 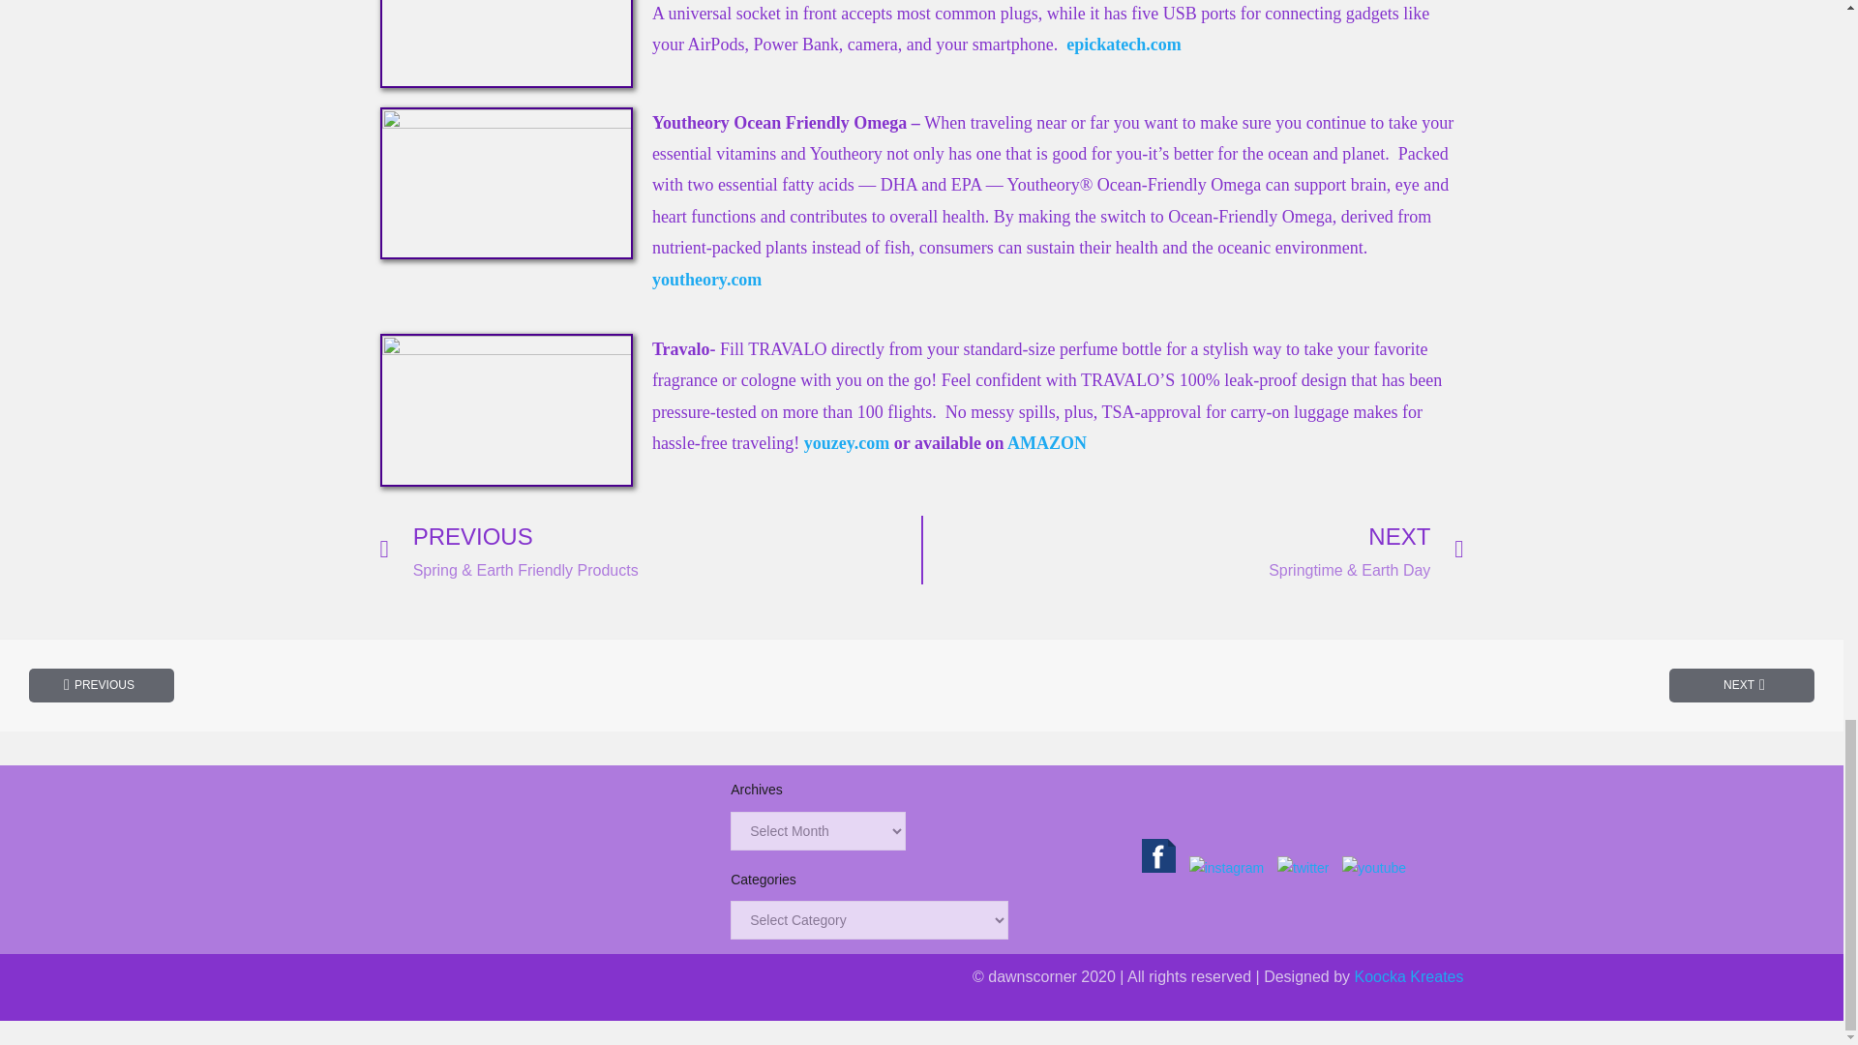 I want to click on youzey.com, so click(x=847, y=443).